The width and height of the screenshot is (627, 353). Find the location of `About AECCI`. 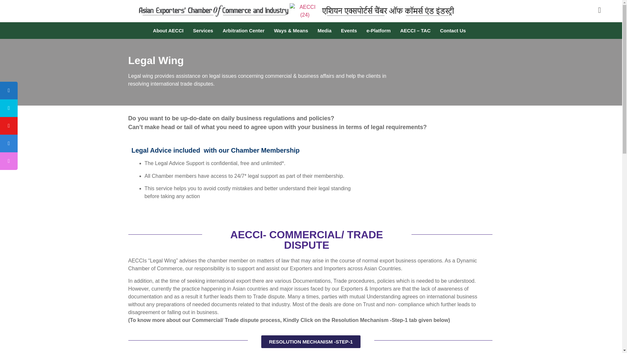

About AECCI is located at coordinates (170, 30).